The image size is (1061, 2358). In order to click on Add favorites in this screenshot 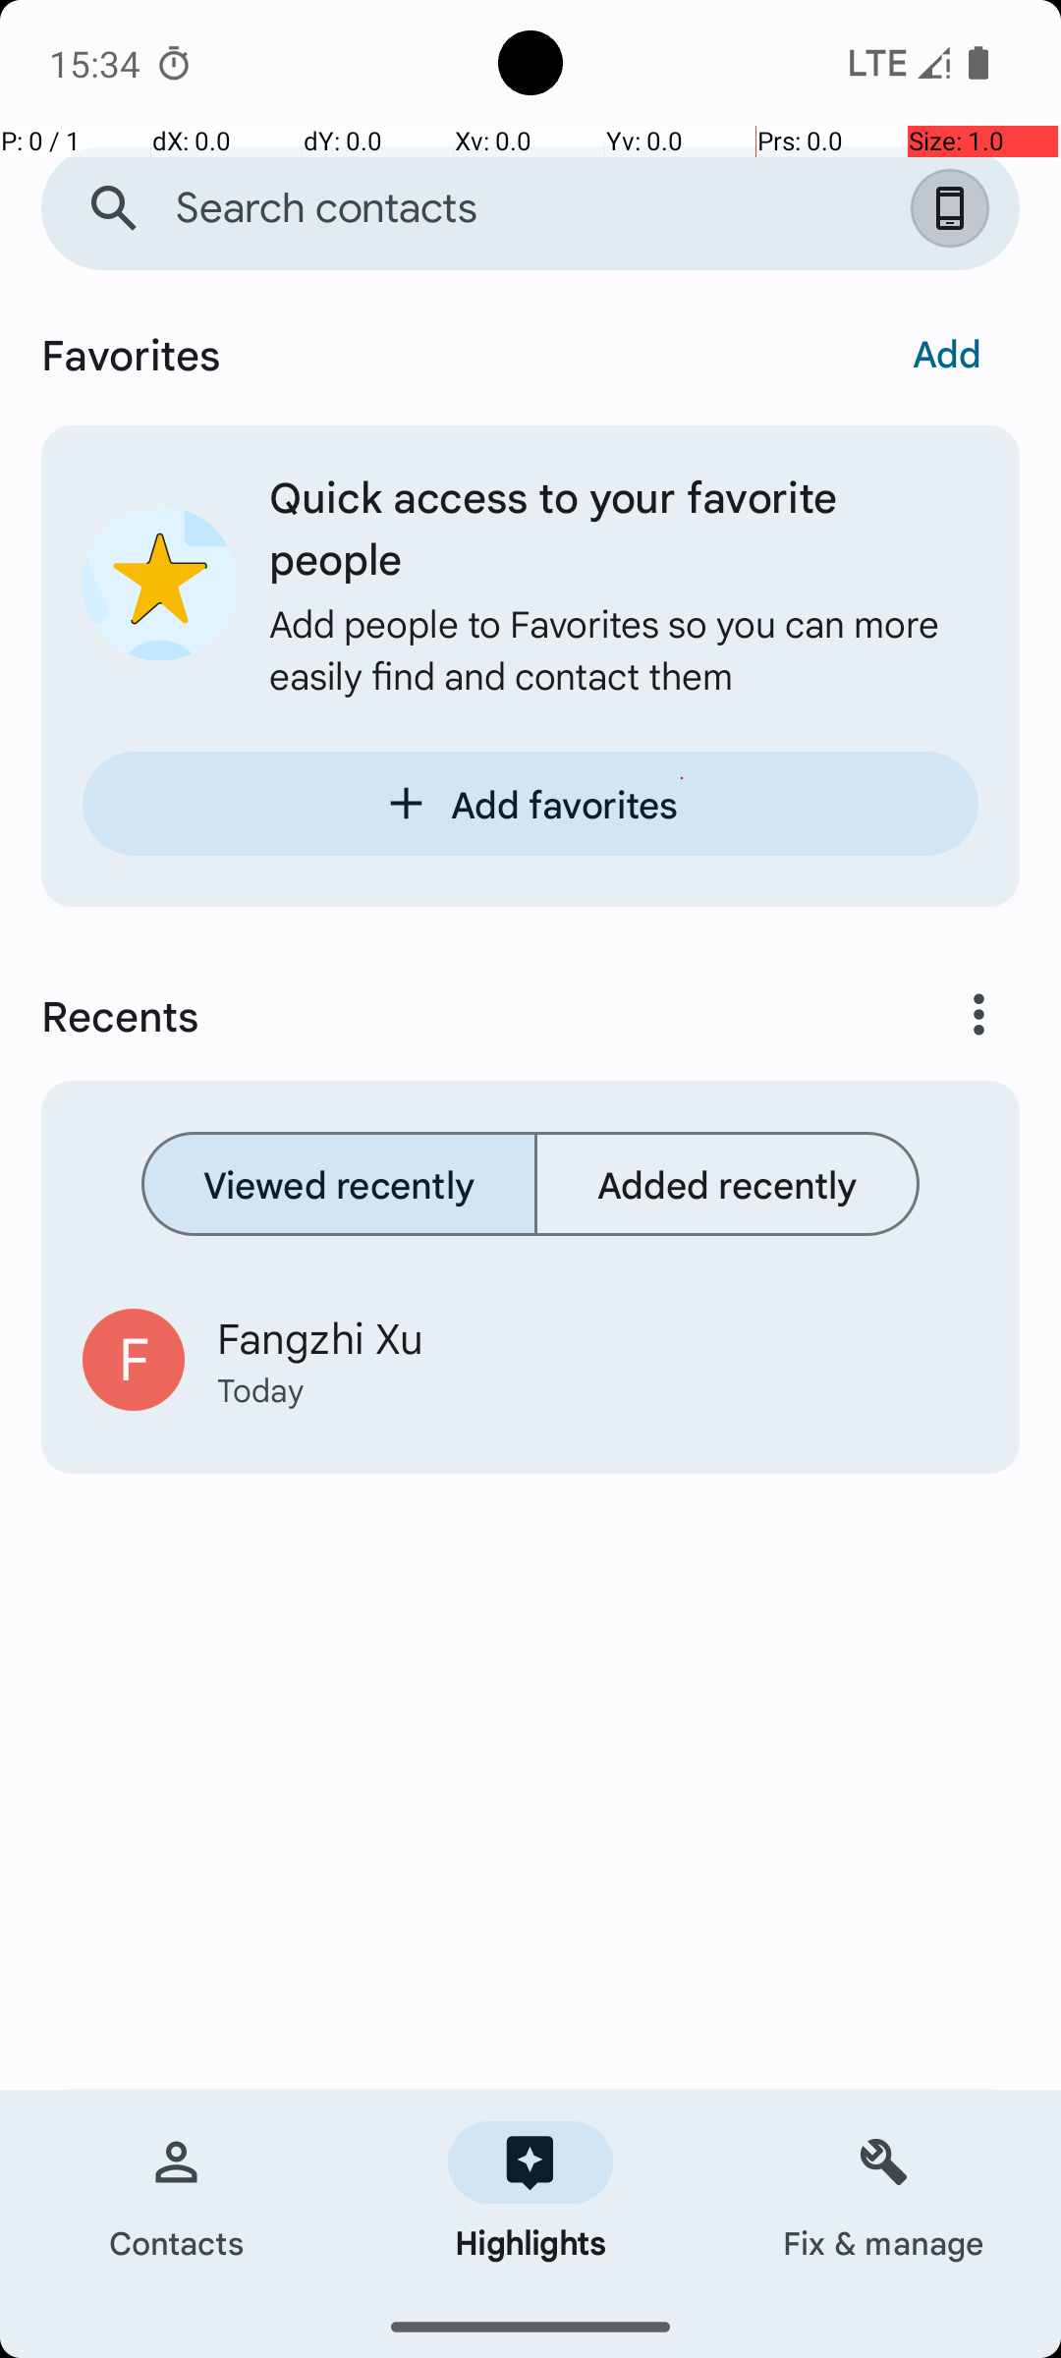, I will do `click(530, 804)`.